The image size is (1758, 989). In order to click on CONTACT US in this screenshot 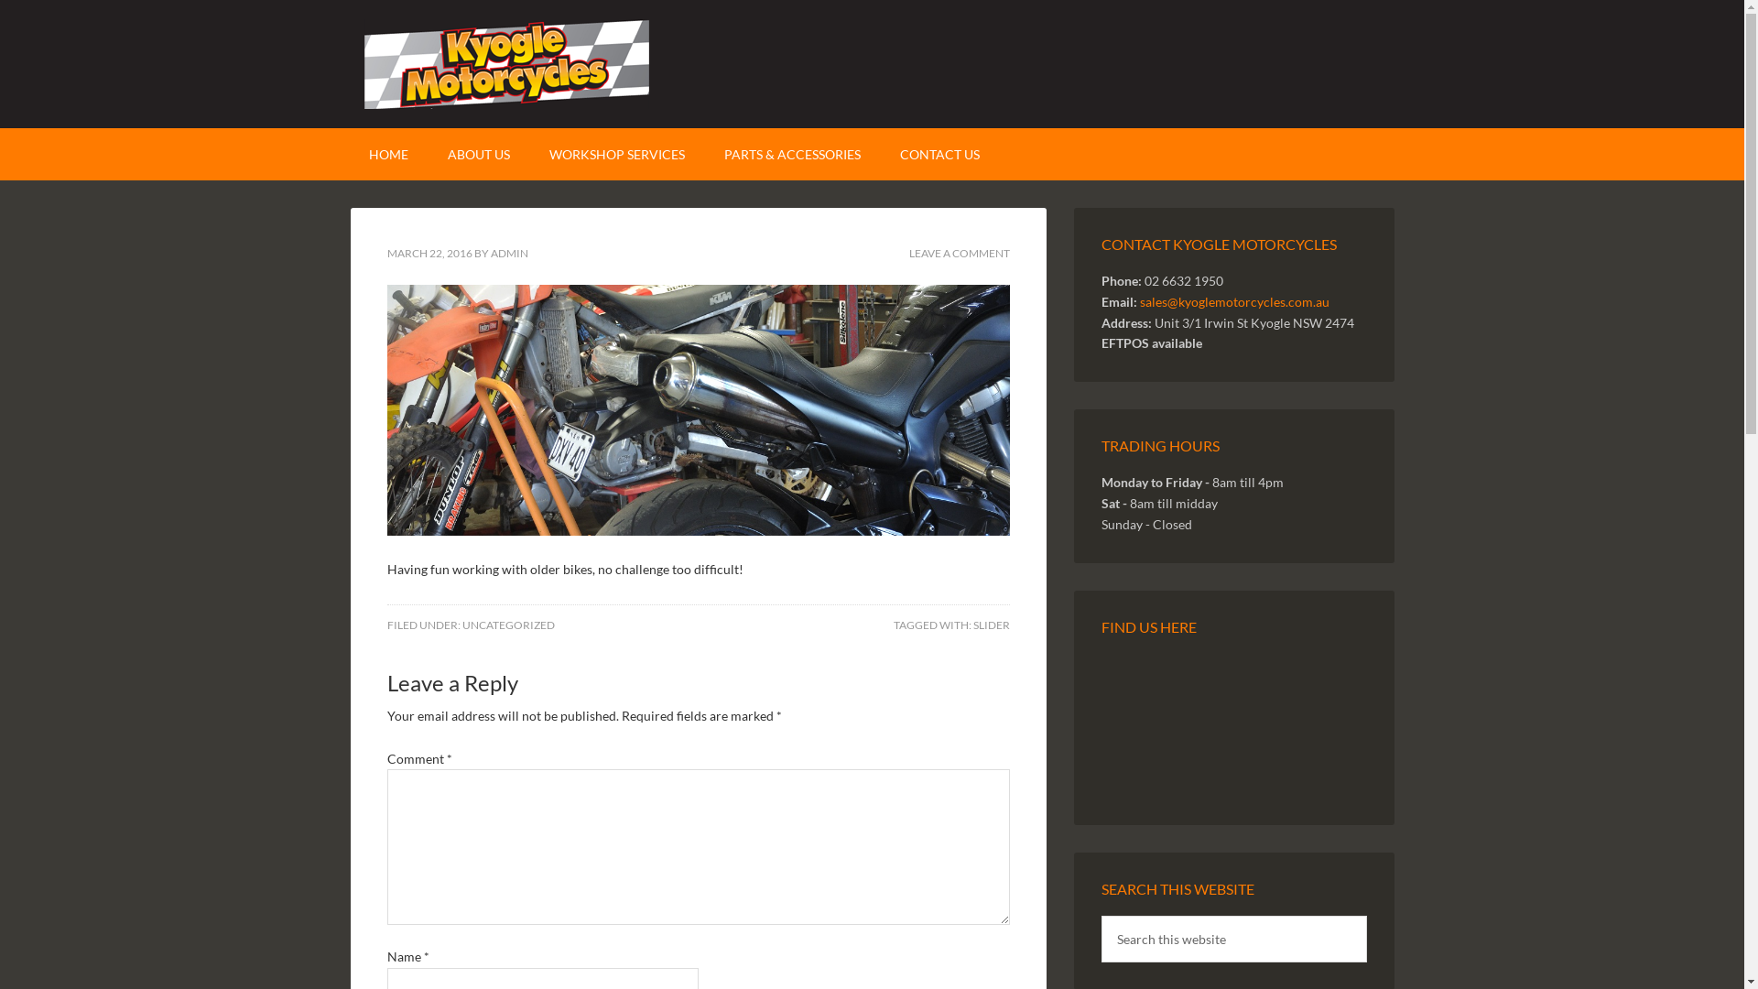, I will do `click(939, 154)`.